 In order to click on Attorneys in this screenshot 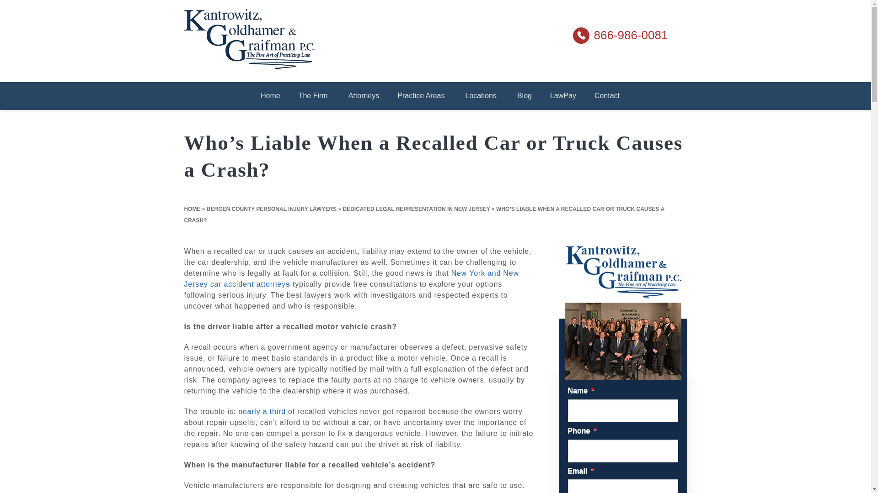, I will do `click(364, 96)`.